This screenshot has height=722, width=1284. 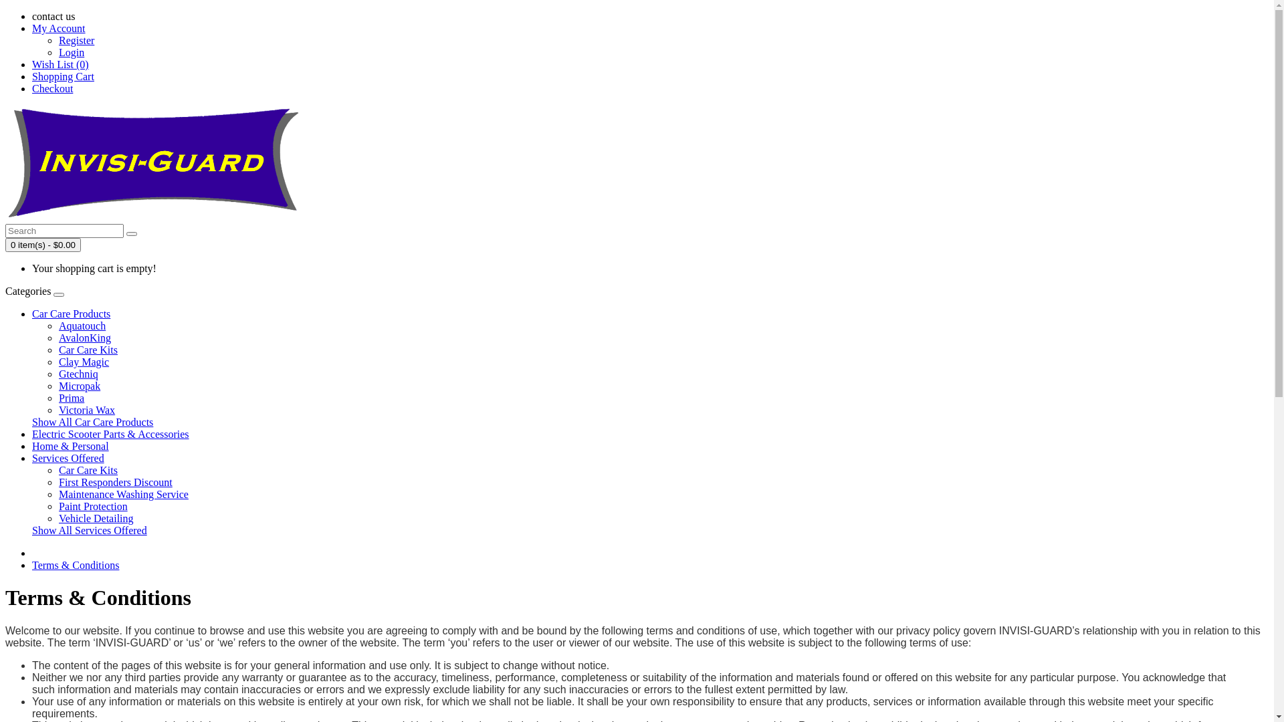 What do you see at coordinates (68, 459) in the screenshot?
I see `Services Offered` at bounding box center [68, 459].